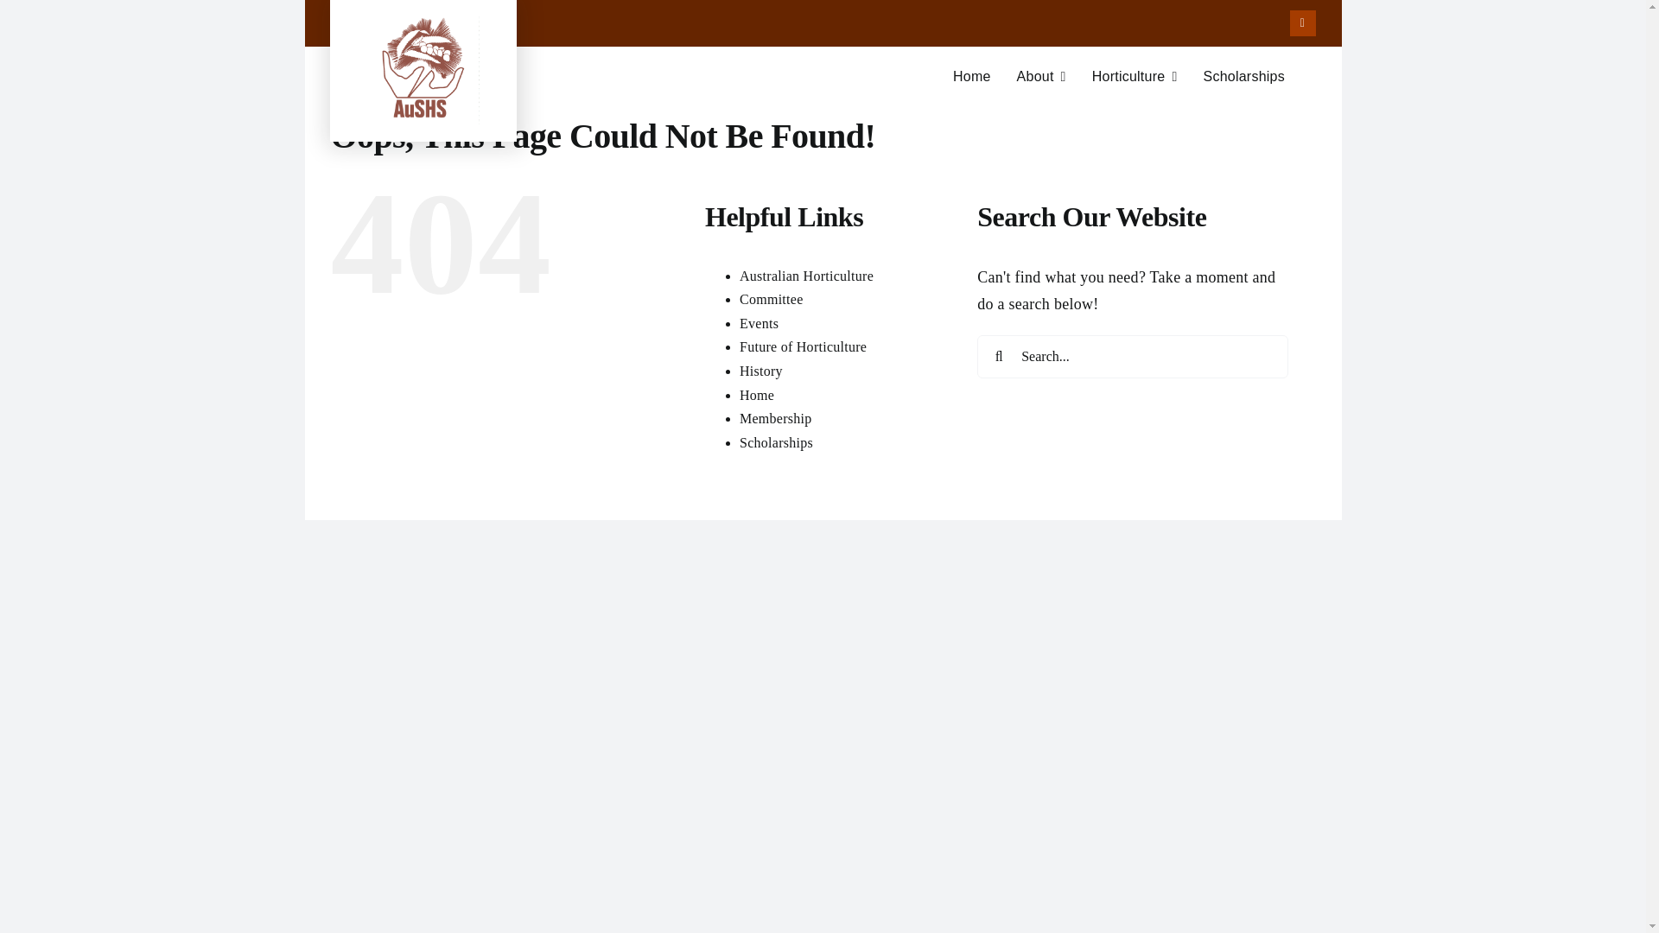  What do you see at coordinates (757, 394) in the screenshot?
I see `Horticulture` at bounding box center [757, 394].